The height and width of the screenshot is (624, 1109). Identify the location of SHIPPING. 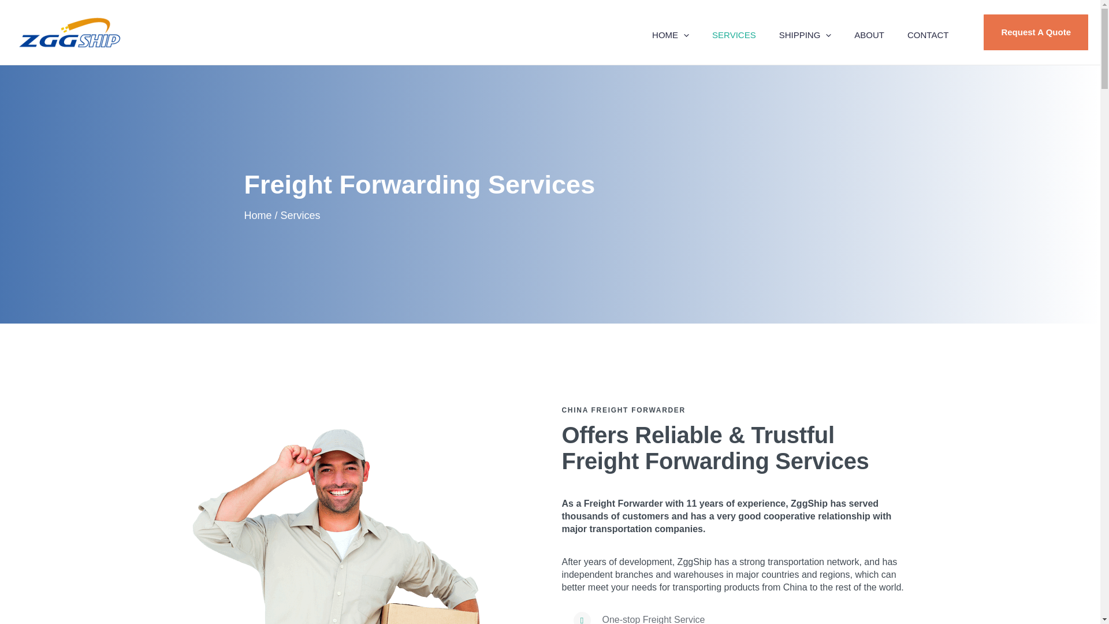
(805, 32).